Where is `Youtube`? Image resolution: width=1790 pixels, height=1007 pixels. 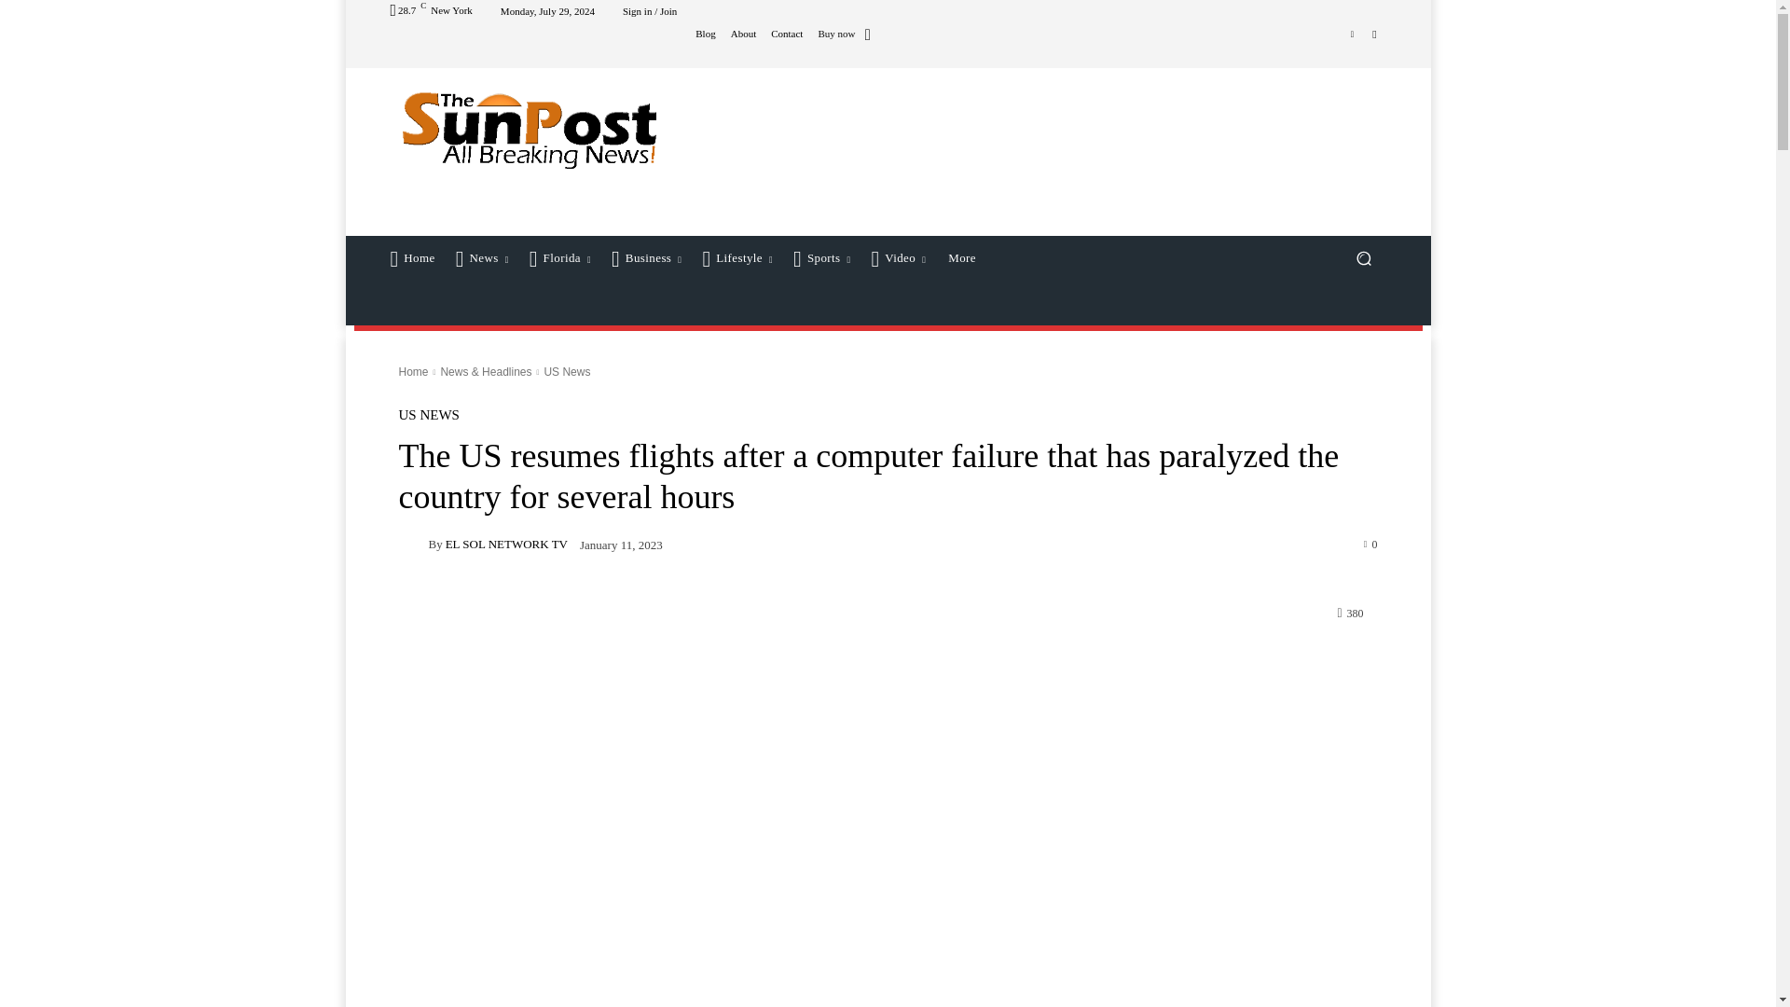 Youtube is located at coordinates (1374, 33).